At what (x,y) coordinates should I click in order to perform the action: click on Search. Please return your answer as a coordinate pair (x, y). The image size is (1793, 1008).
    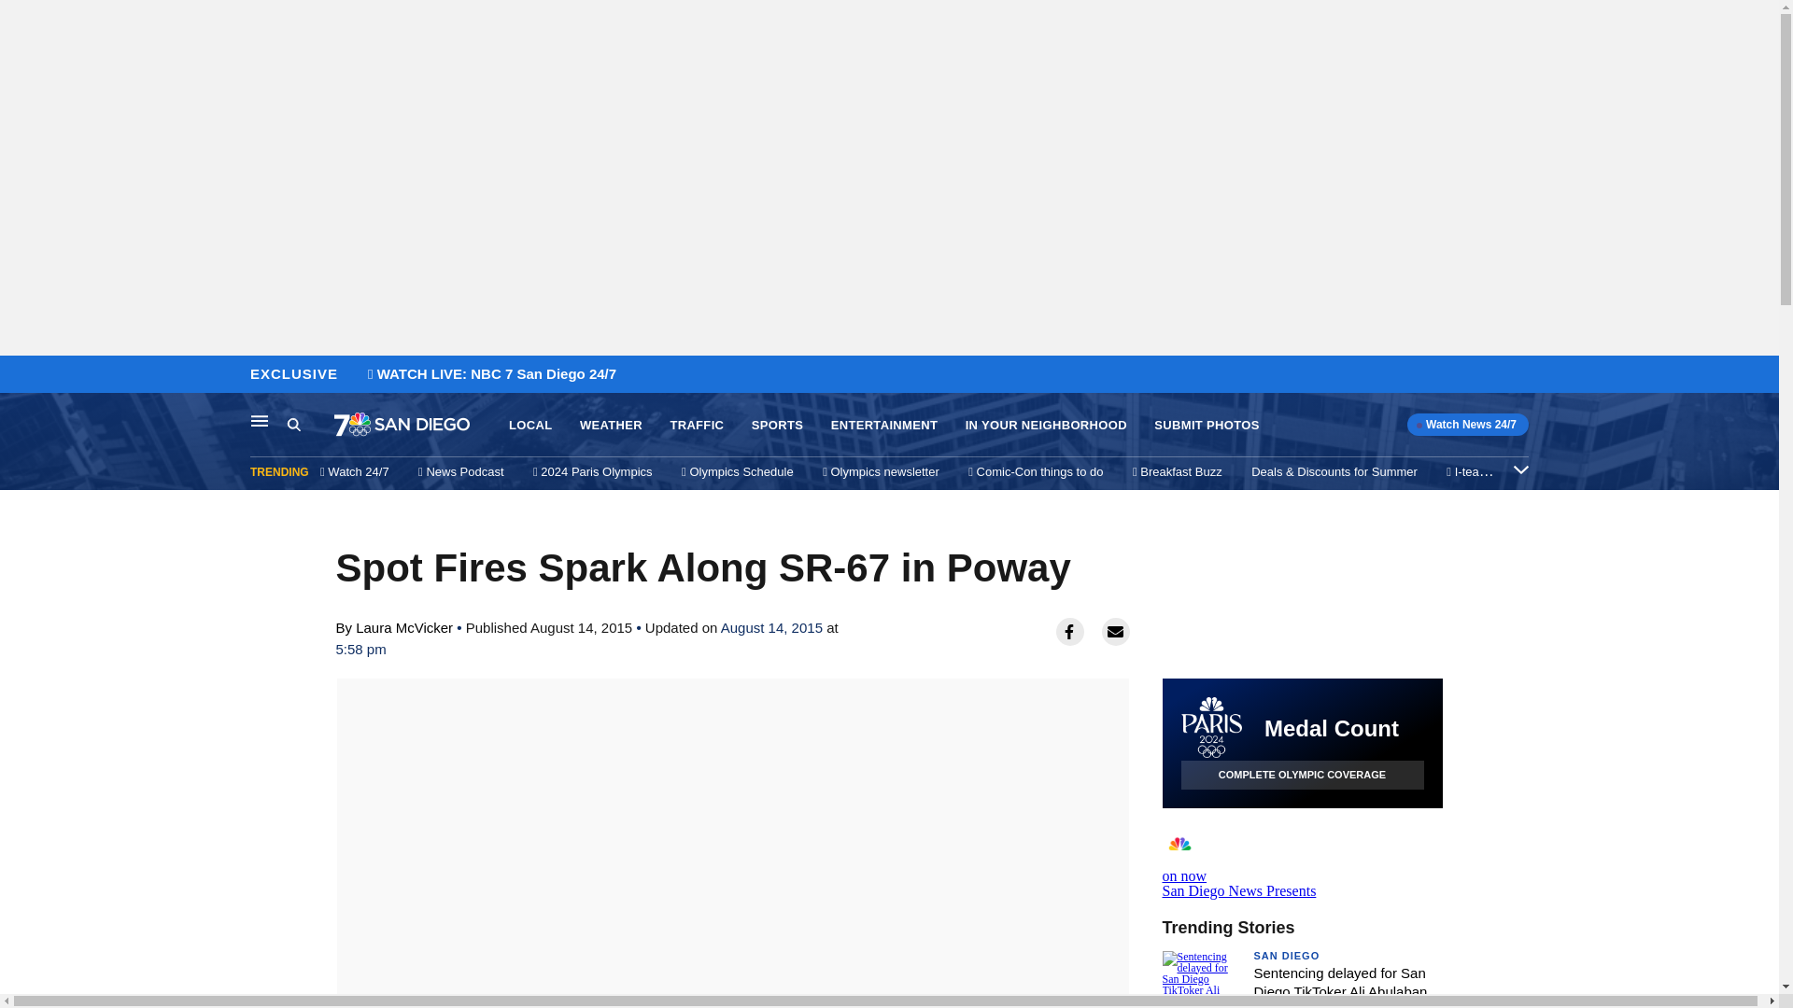
    Looking at the image, I should click on (20, 375).